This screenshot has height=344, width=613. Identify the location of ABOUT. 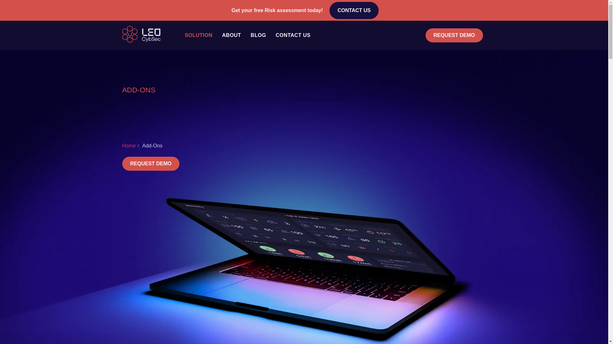
(231, 35).